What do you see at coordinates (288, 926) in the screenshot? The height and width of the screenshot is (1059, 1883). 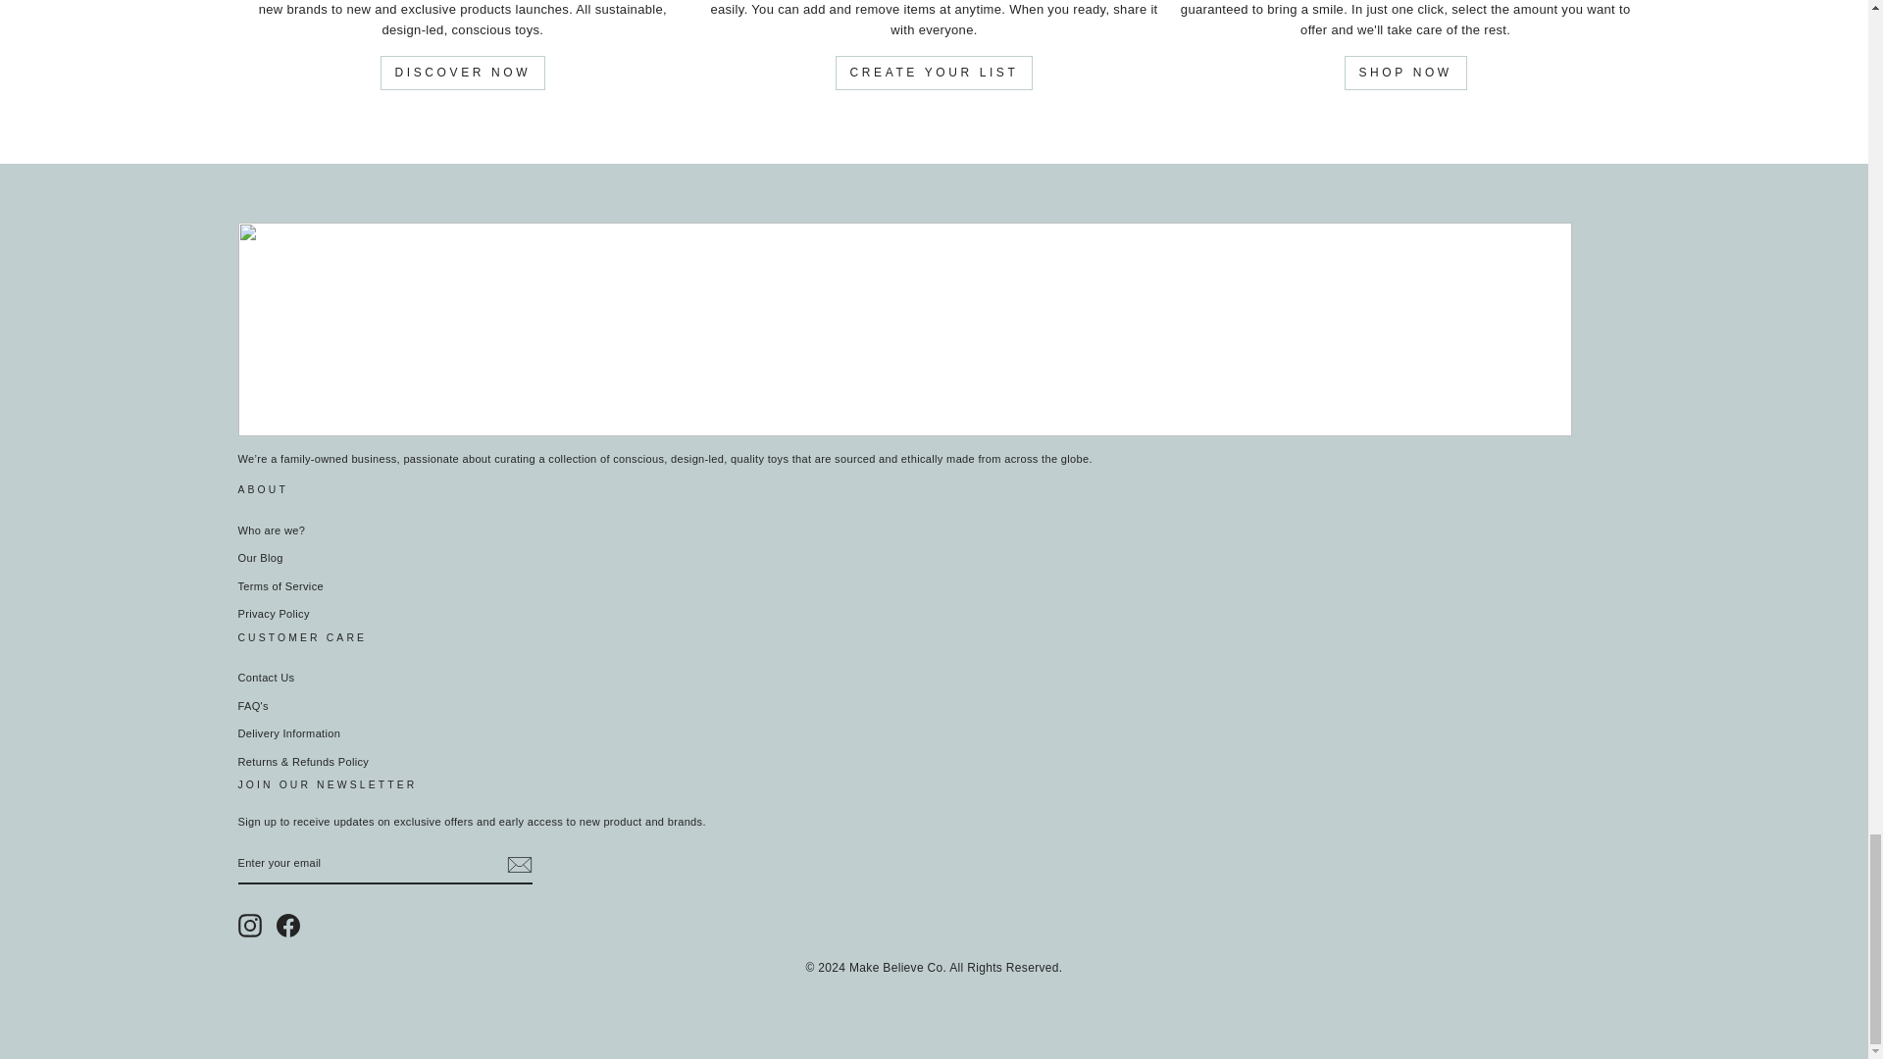 I see `Make Believe Co. on Facebook` at bounding box center [288, 926].